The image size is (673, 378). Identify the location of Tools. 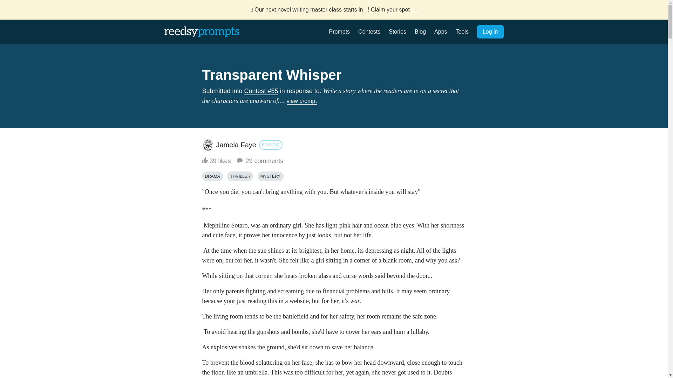
(462, 31).